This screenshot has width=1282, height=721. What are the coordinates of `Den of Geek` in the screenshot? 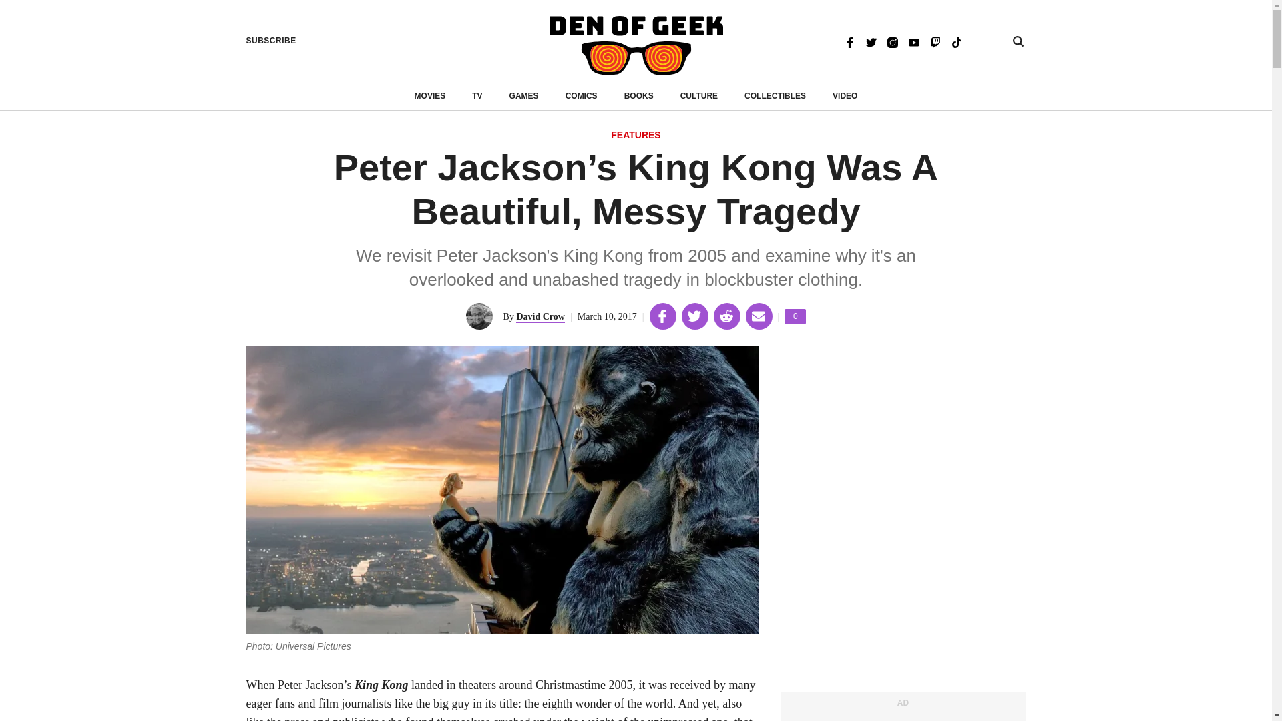 It's located at (636, 45).